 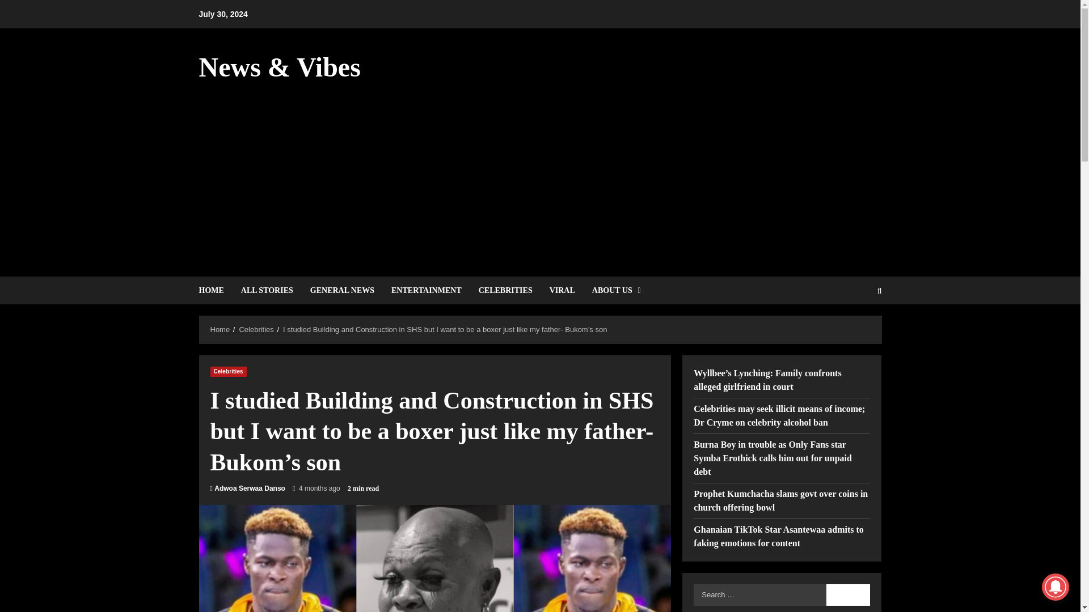 What do you see at coordinates (852, 329) in the screenshot?
I see `Search` at bounding box center [852, 329].